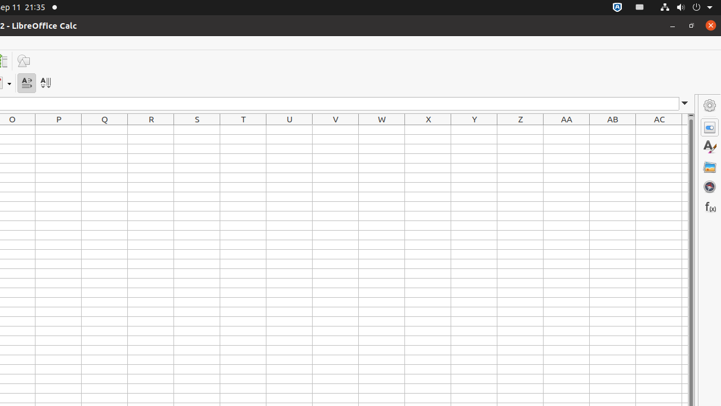  I want to click on R1, so click(151, 130).